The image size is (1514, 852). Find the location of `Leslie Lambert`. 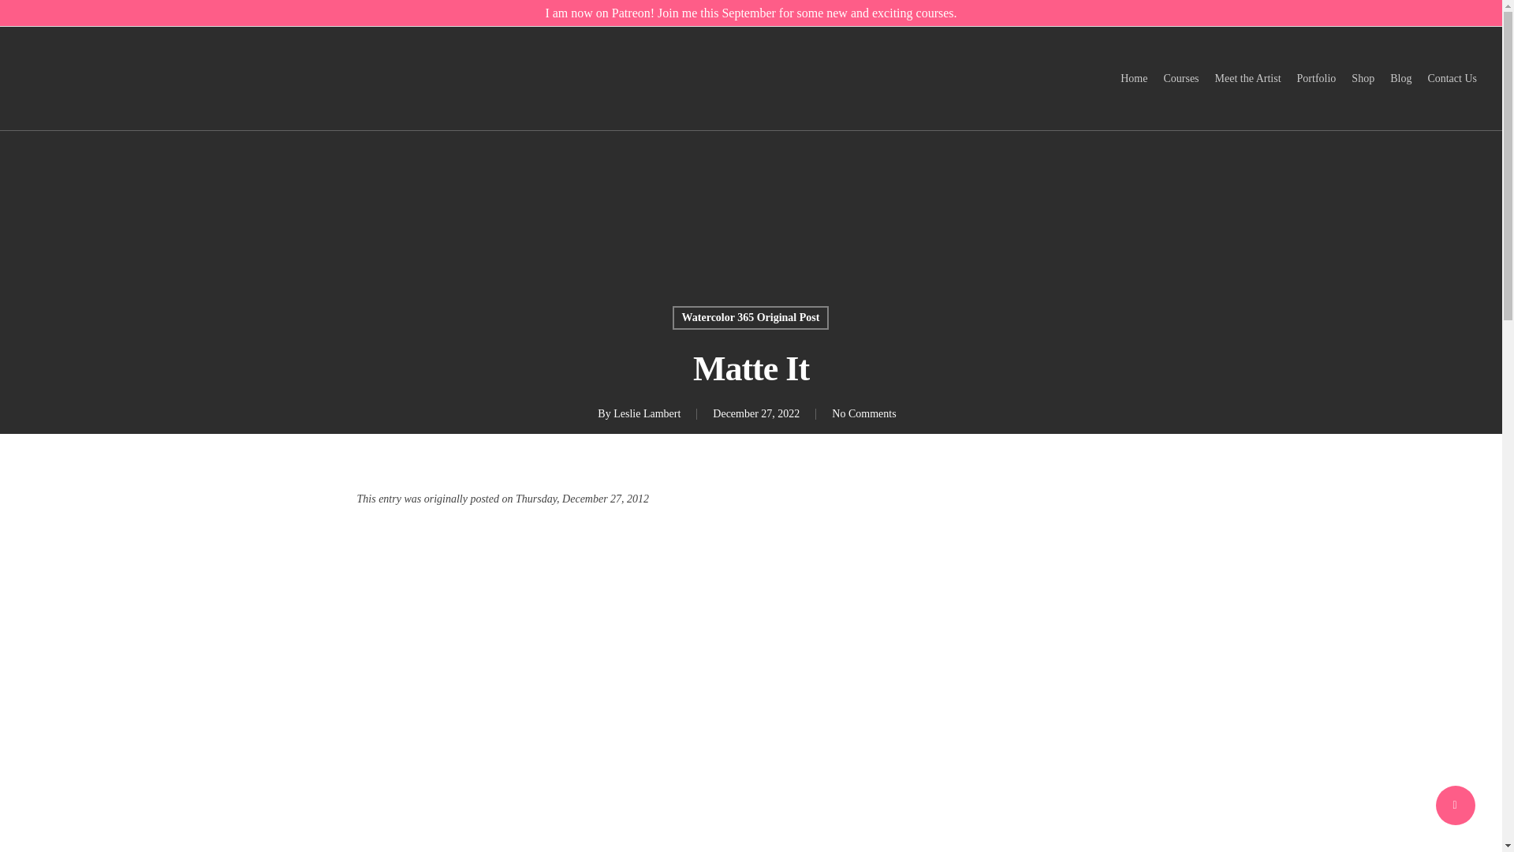

Leslie Lambert is located at coordinates (647, 413).